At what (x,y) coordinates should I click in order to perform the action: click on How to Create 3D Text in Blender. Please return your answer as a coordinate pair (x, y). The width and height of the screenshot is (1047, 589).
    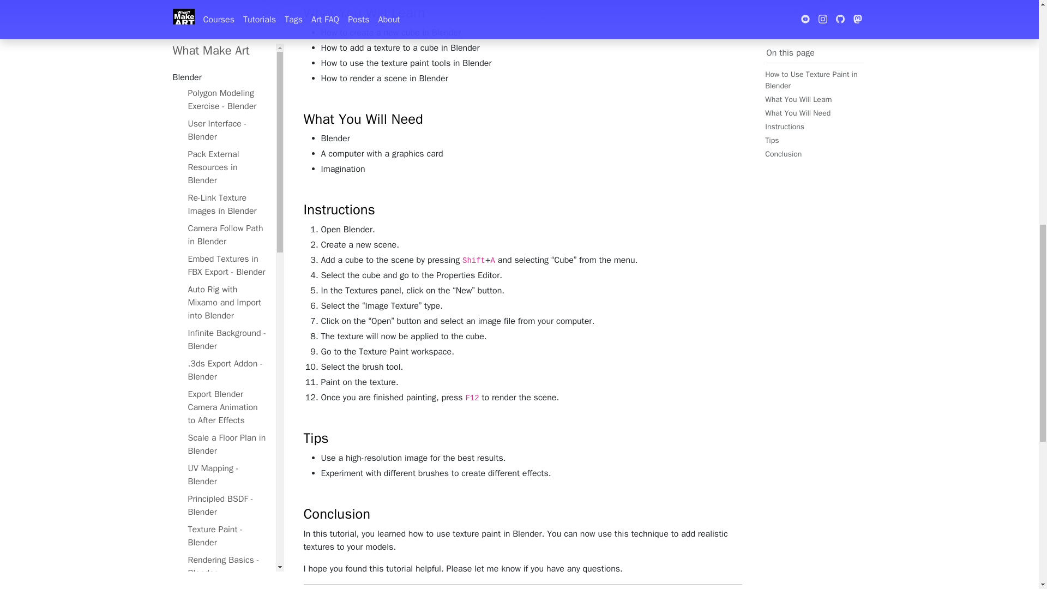
    Looking at the image, I should click on (227, 157).